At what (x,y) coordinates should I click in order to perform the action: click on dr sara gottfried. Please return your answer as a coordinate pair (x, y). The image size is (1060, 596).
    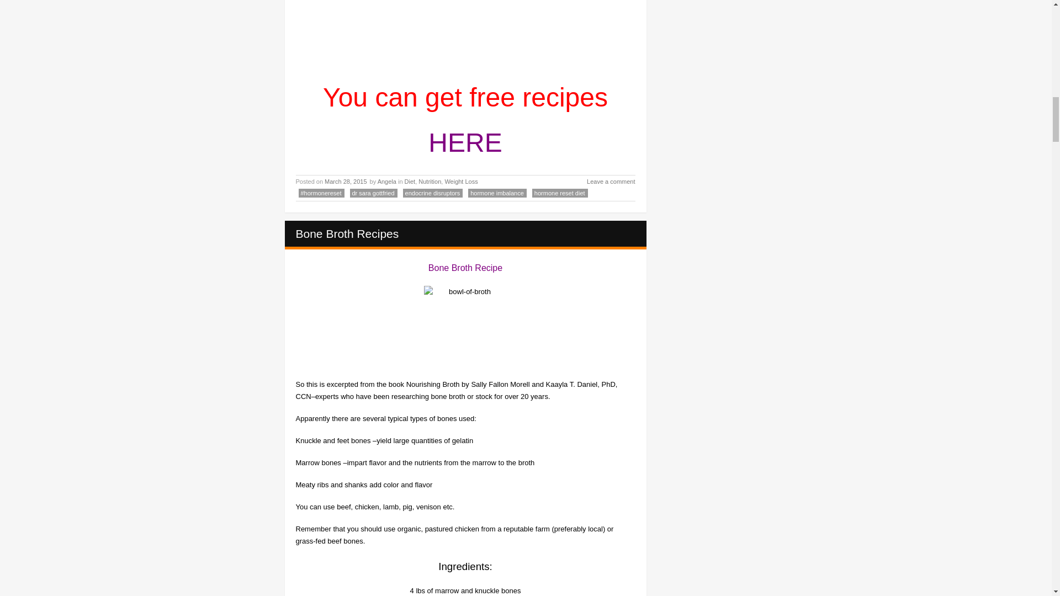
    Looking at the image, I should click on (373, 193).